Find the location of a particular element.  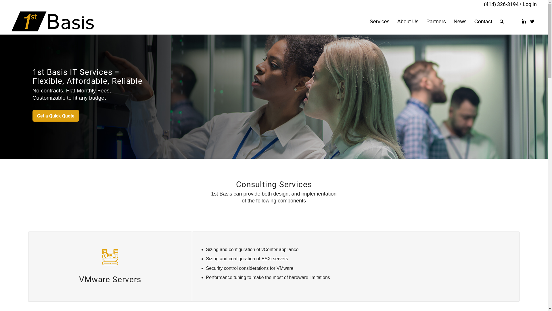

logo is located at coordinates (53, 22).